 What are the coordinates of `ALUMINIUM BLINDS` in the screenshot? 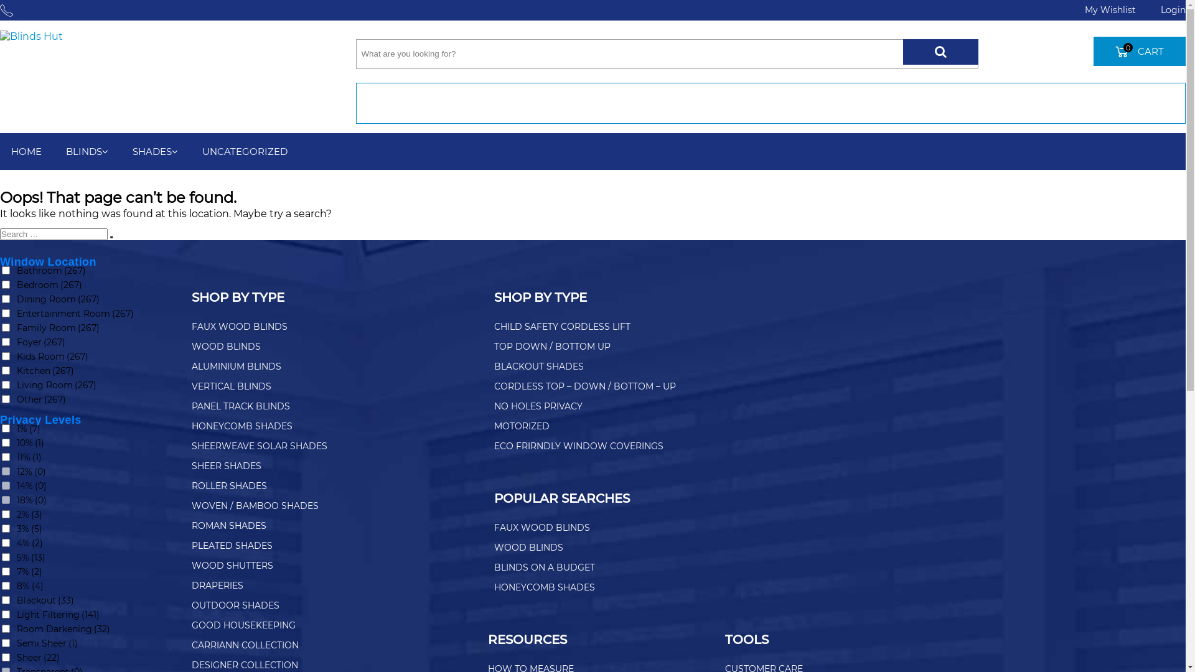 It's located at (237, 366).